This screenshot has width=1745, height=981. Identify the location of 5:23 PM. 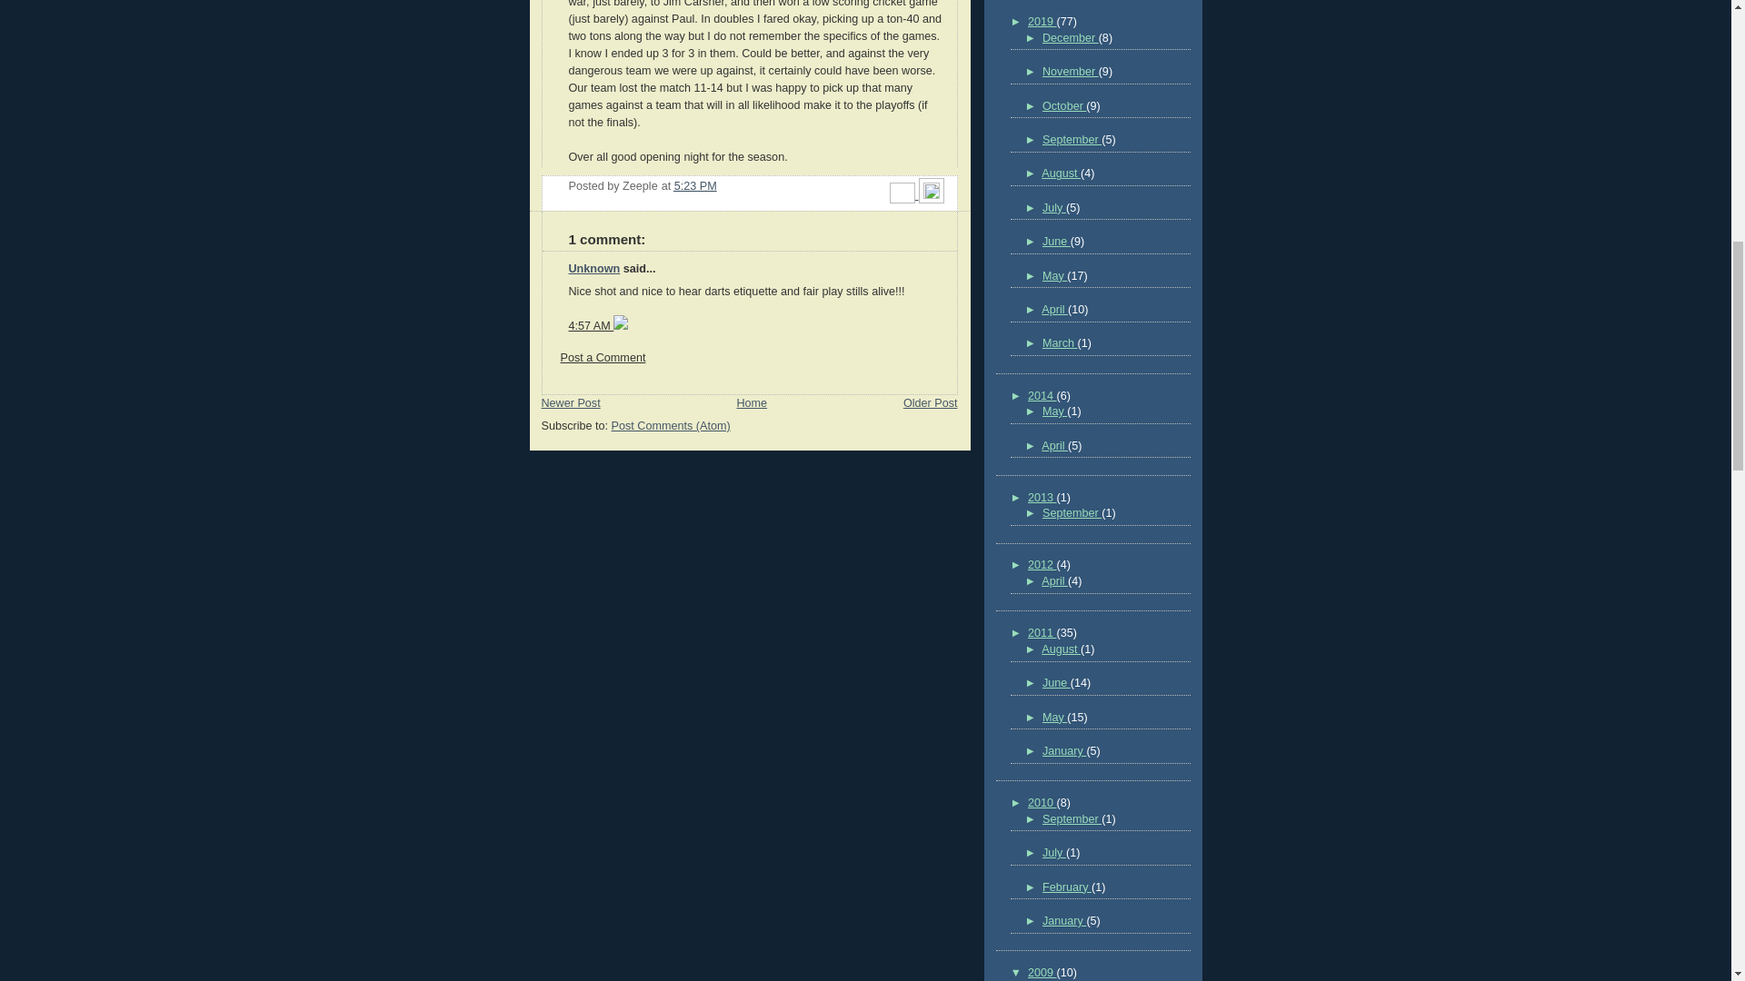
(695, 185).